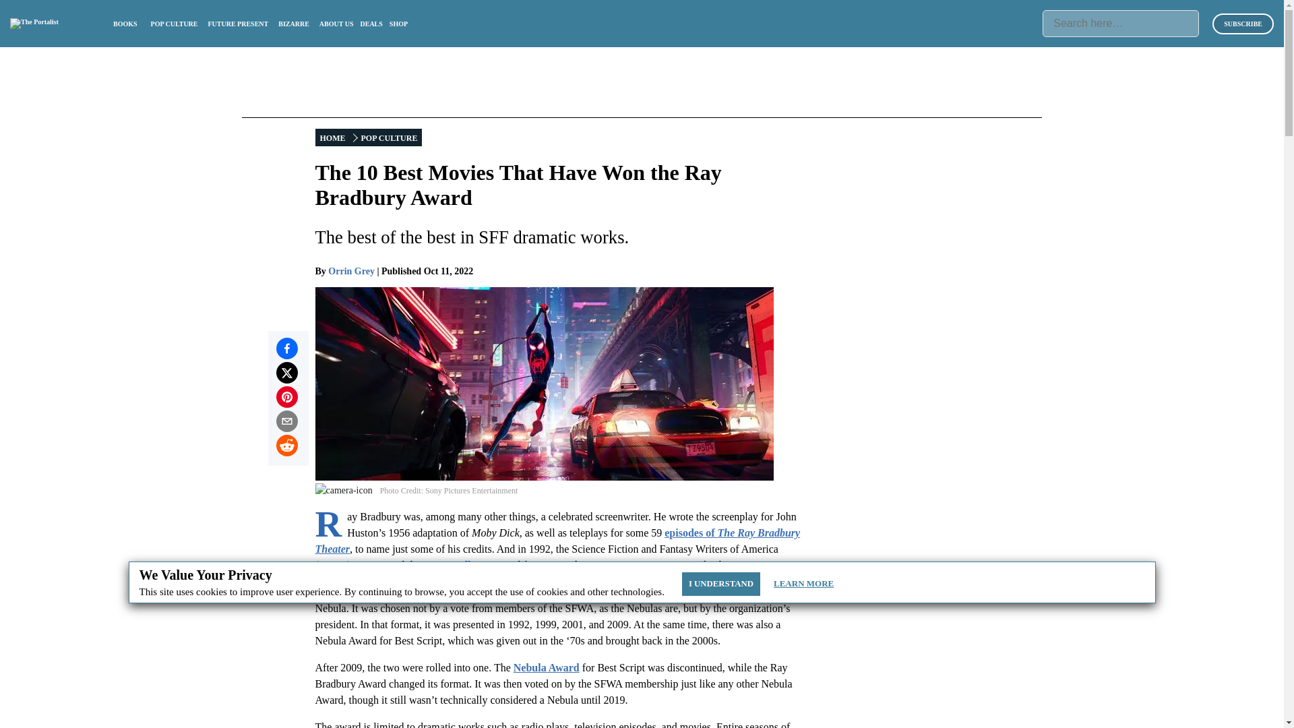  Describe the element at coordinates (125, 24) in the screenshot. I see `BOOKS` at that location.